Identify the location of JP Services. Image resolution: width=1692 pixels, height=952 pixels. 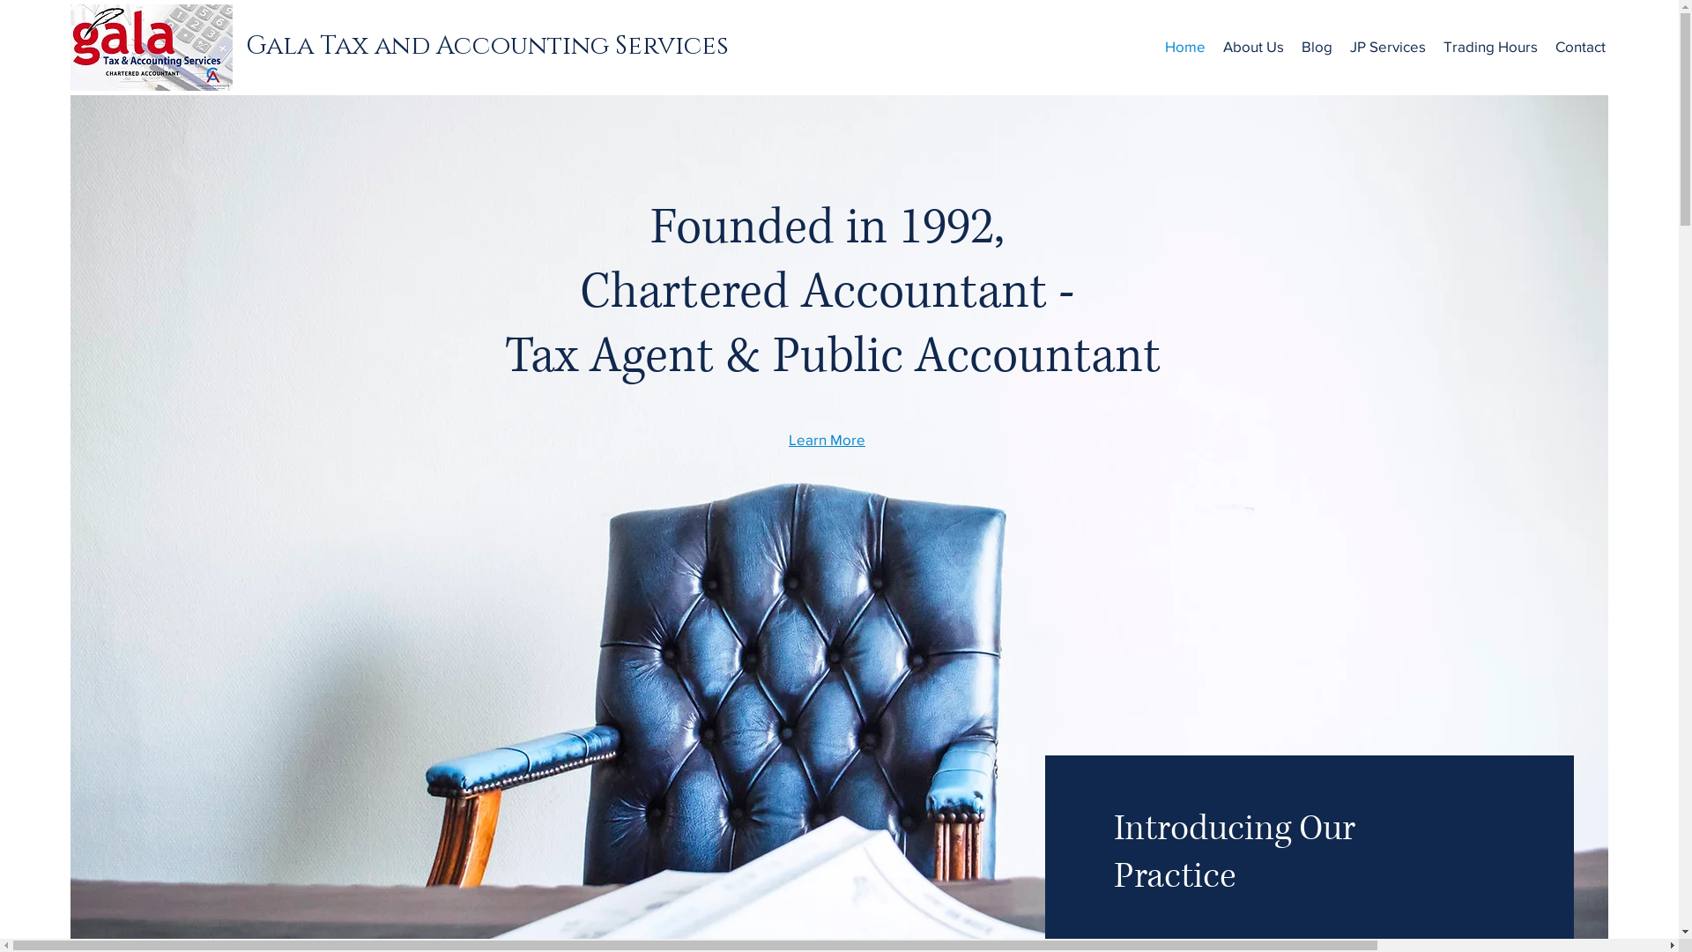
(1388, 47).